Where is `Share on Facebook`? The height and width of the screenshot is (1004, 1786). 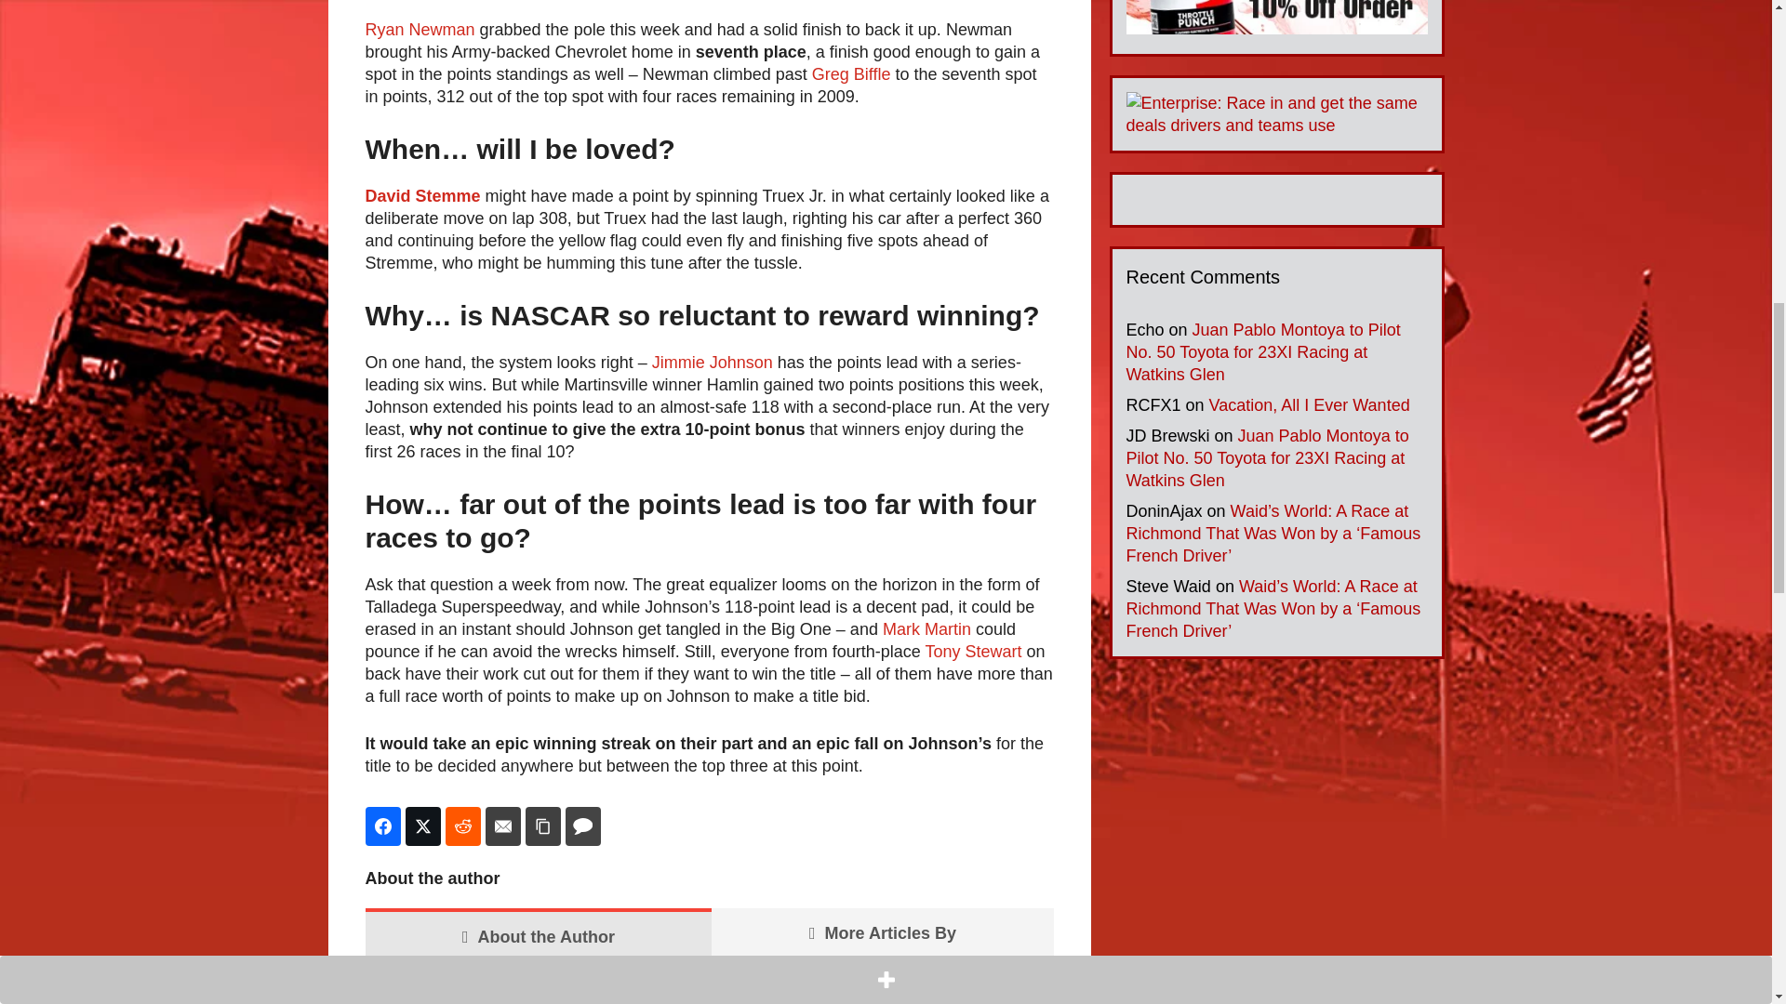
Share on Facebook is located at coordinates (381, 826).